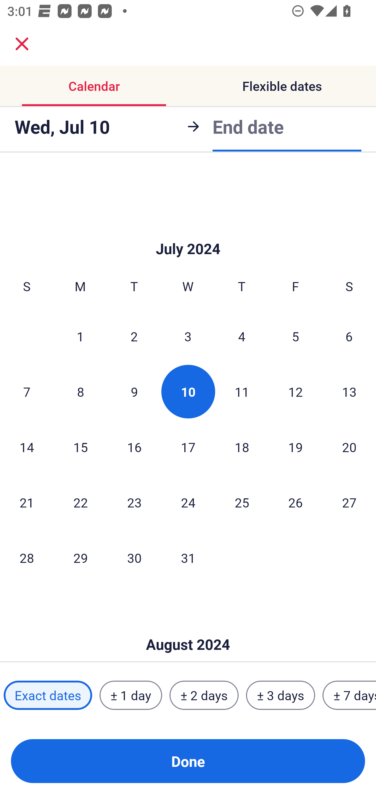  Describe the element at coordinates (188, 629) in the screenshot. I see `Skip to Done` at that location.